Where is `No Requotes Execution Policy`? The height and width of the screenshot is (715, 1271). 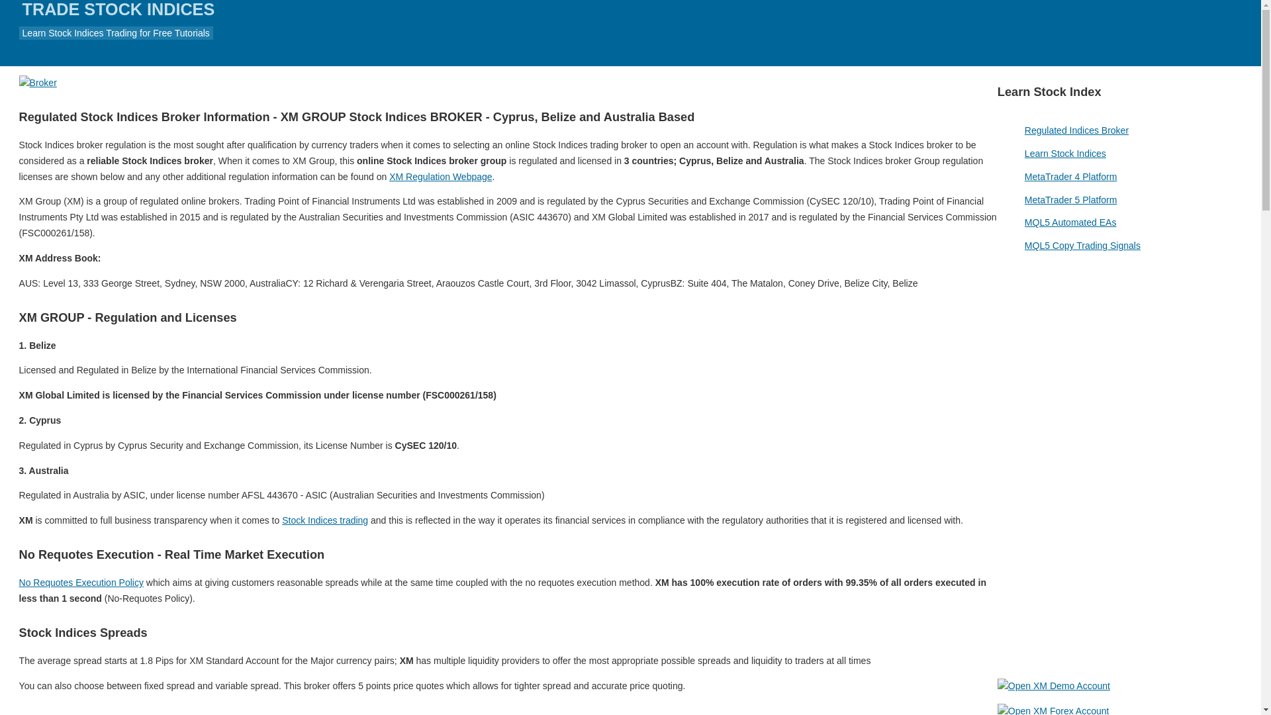 No Requotes Execution Policy is located at coordinates (81, 582).